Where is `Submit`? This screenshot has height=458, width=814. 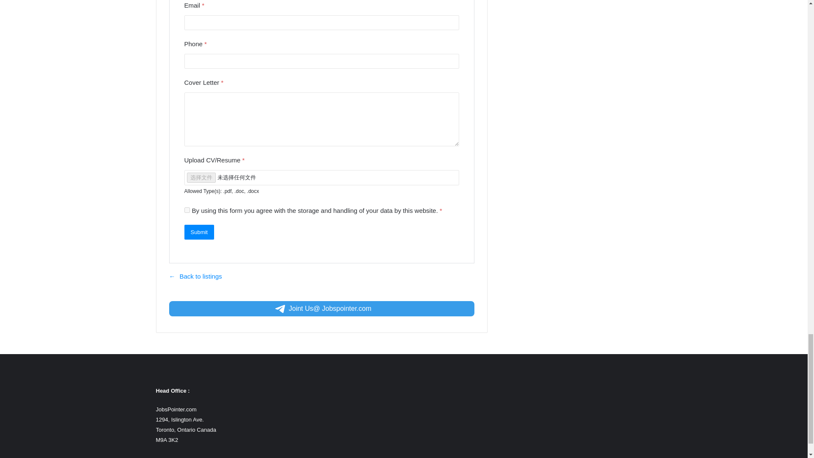 Submit is located at coordinates (198, 232).